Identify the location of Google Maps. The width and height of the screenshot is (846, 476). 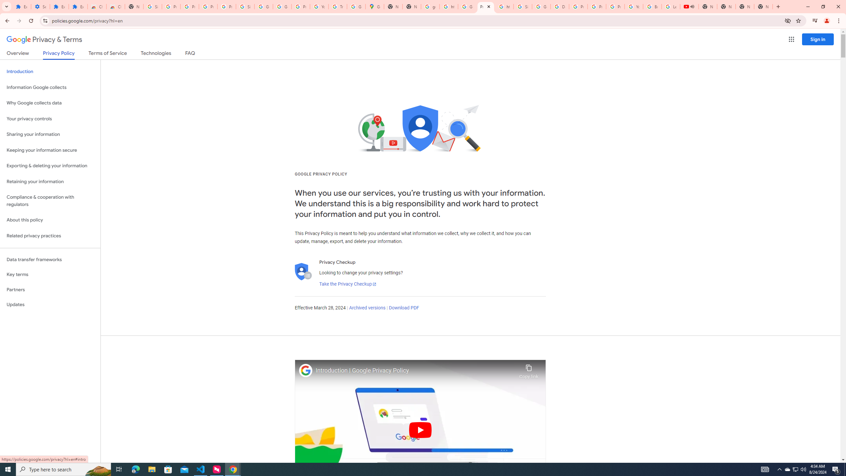
(375, 7).